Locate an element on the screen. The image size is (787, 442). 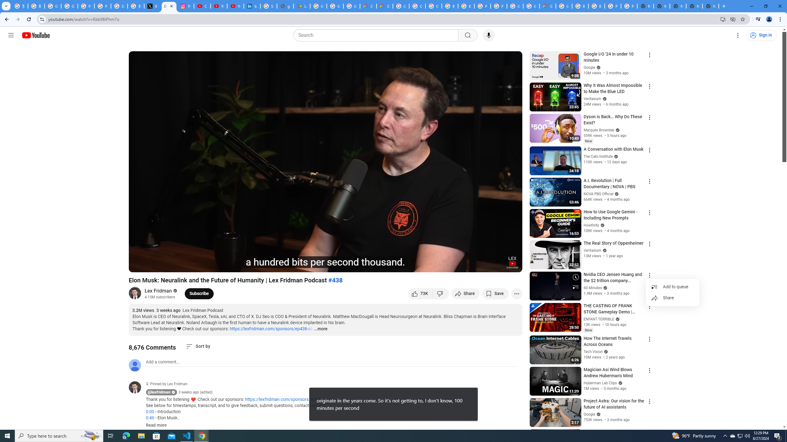
Default profile photo is located at coordinates (135, 365).